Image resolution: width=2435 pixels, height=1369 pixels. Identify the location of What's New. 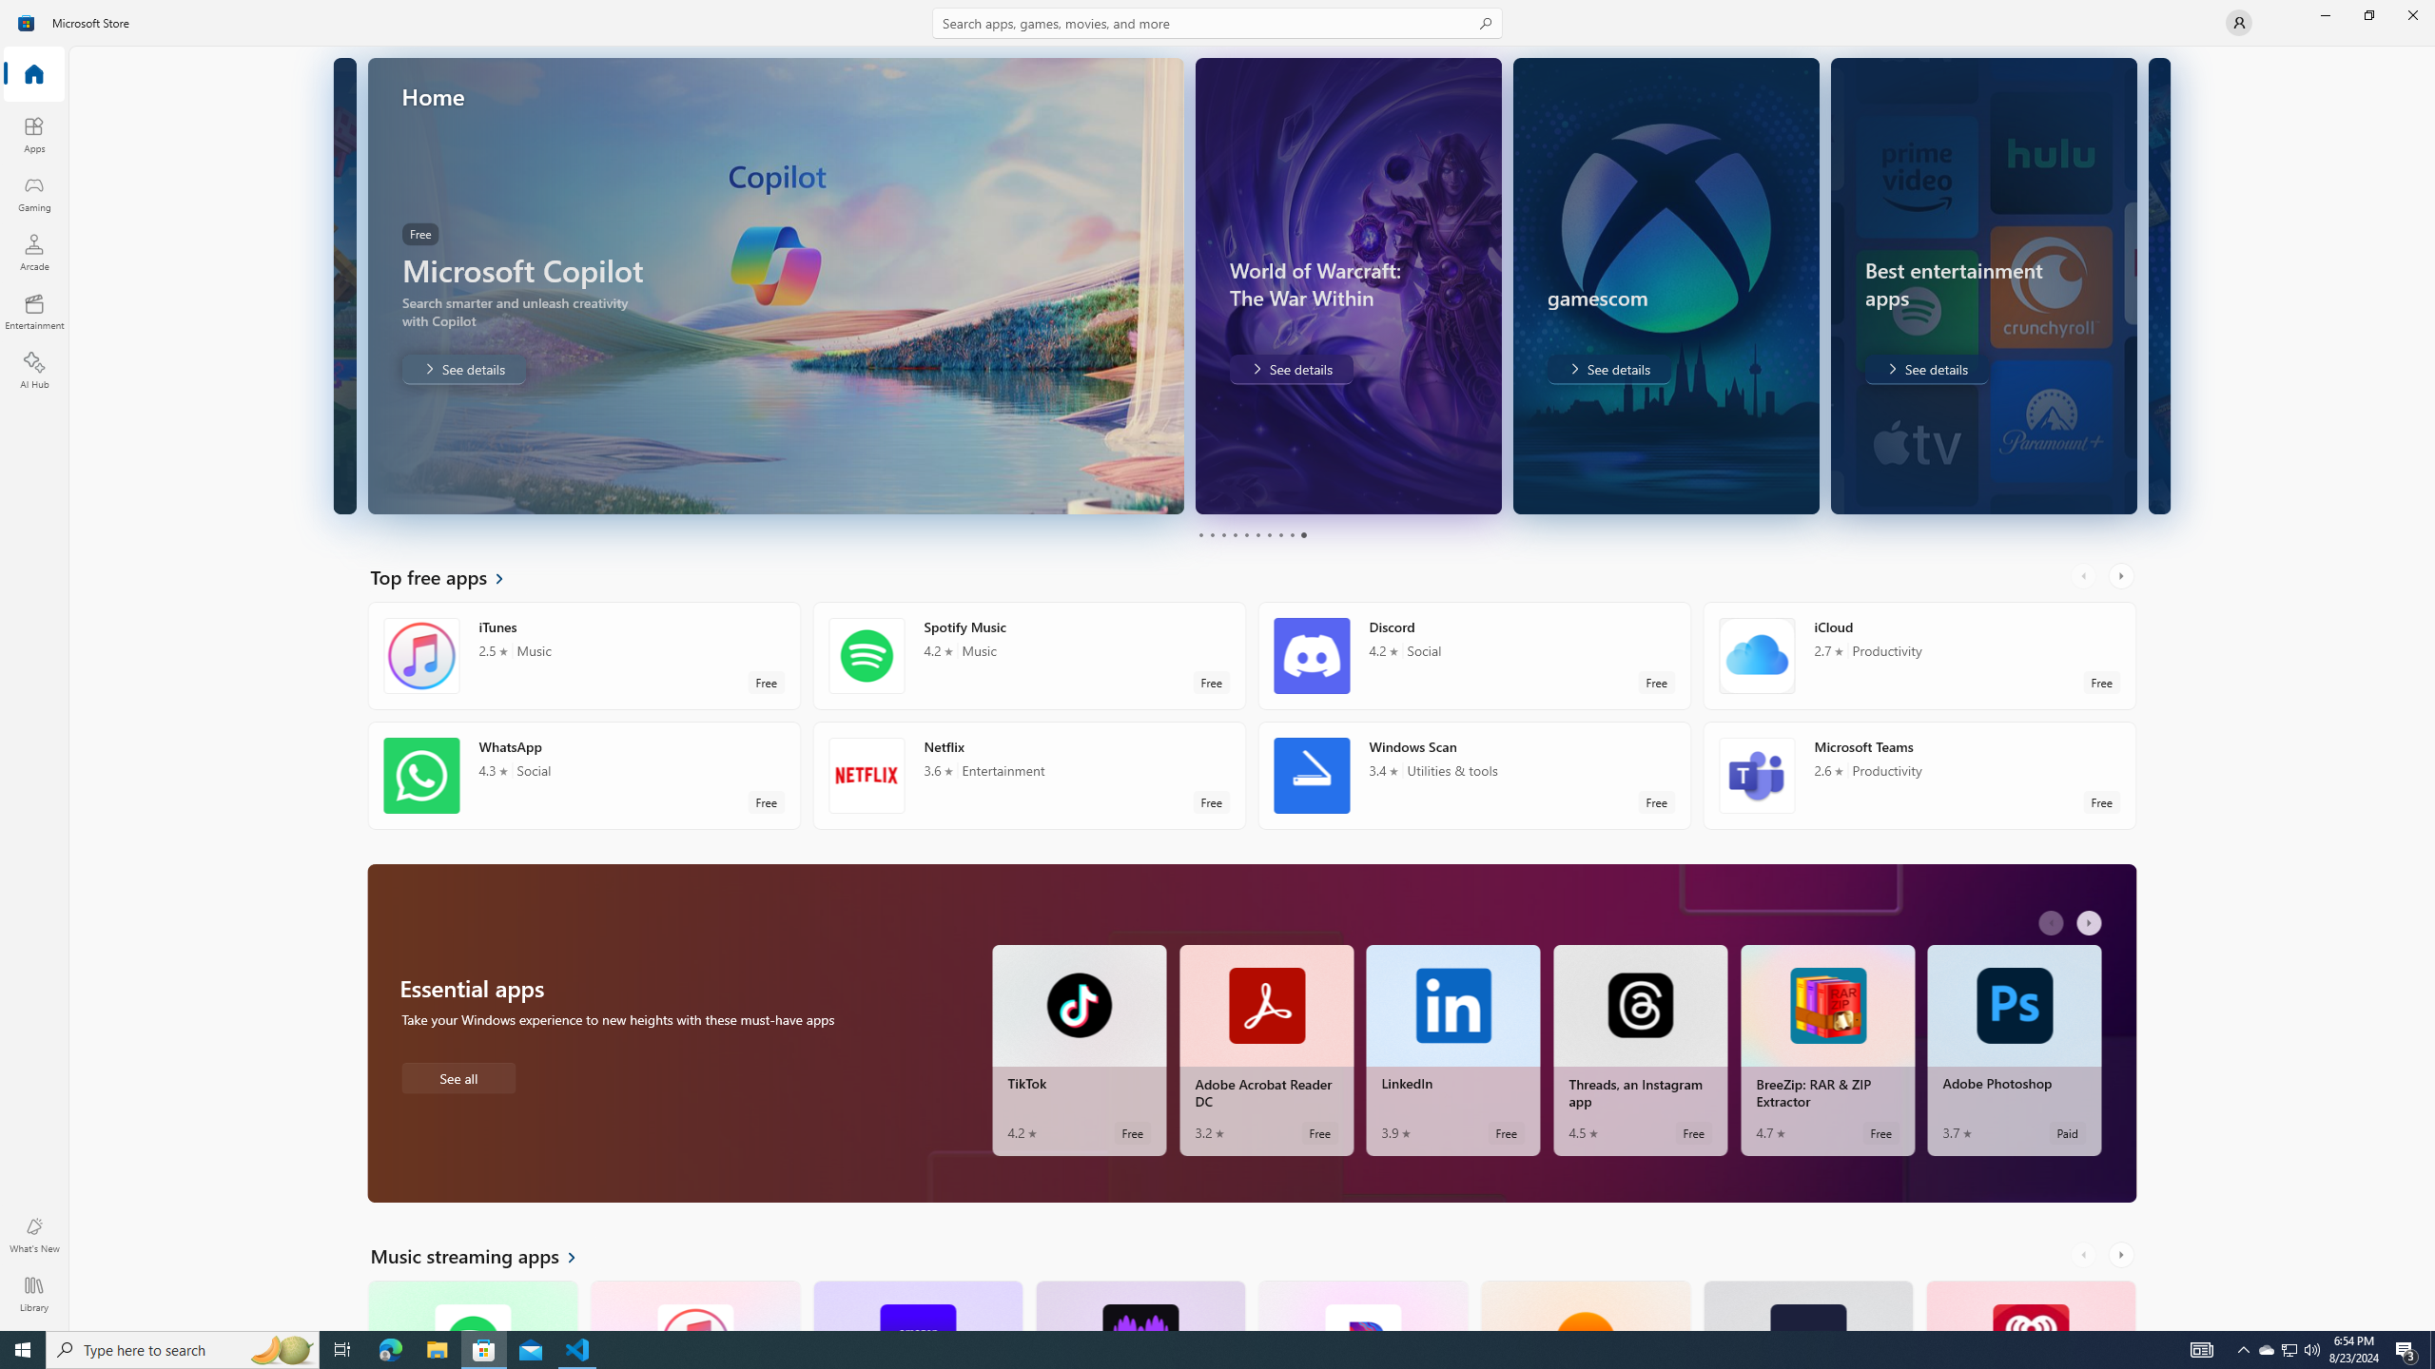
(34, 1235).